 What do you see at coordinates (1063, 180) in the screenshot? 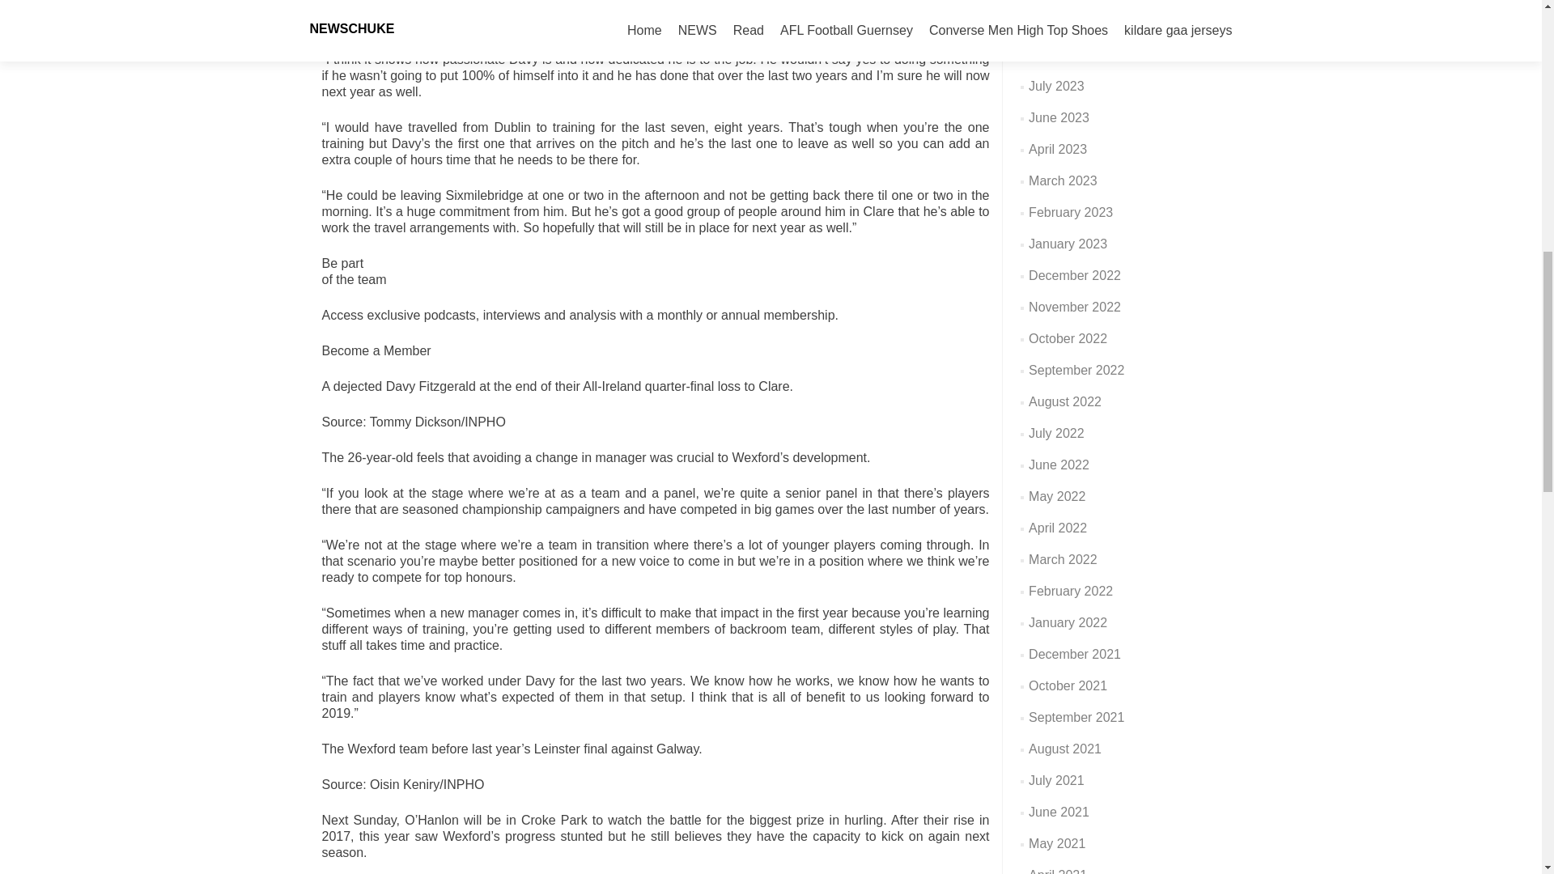
I see `March 2023` at bounding box center [1063, 180].